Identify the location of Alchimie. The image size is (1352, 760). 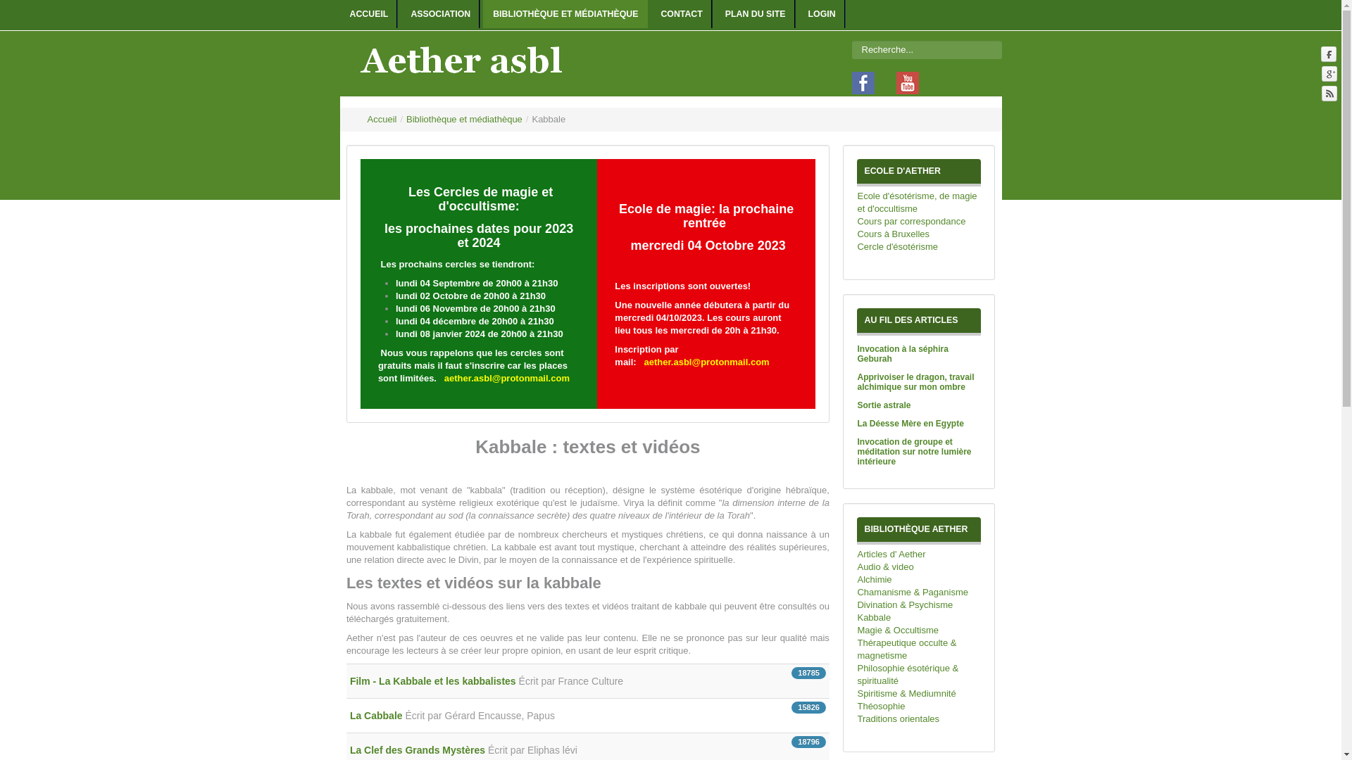
(919, 580).